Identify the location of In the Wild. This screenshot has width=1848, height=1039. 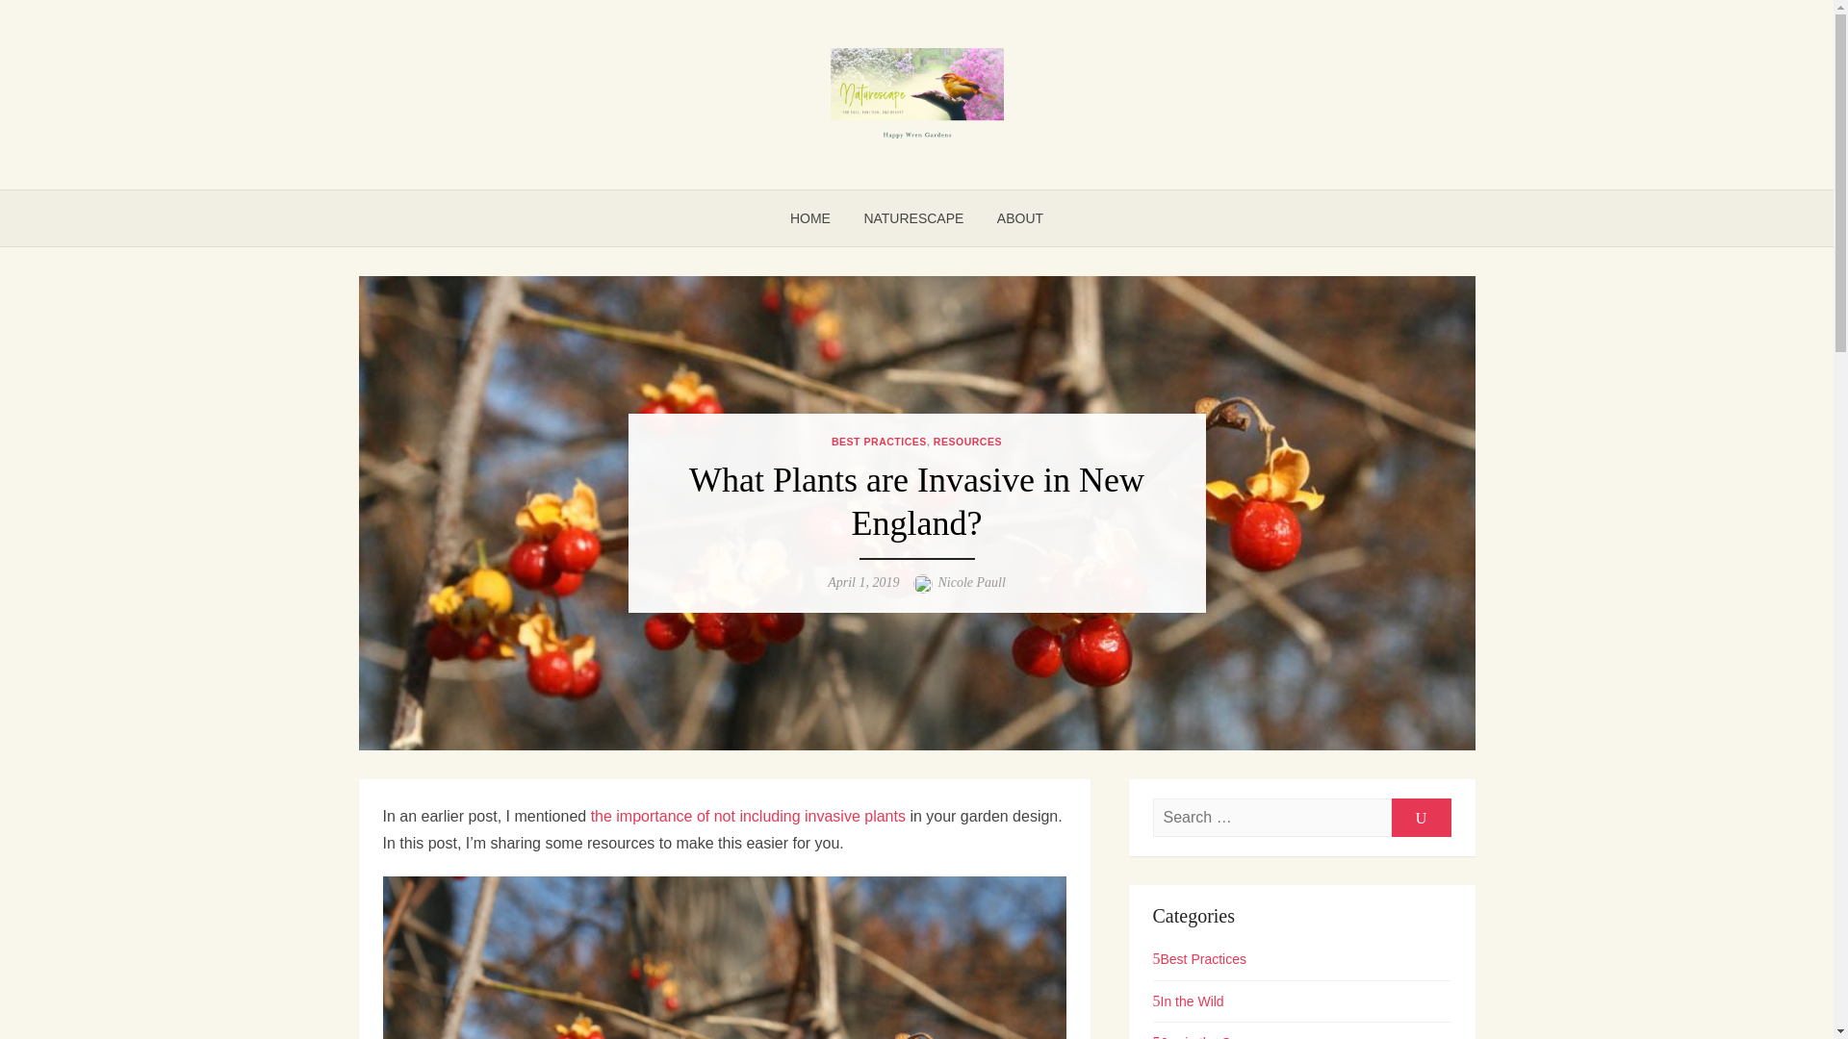
(1188, 1001).